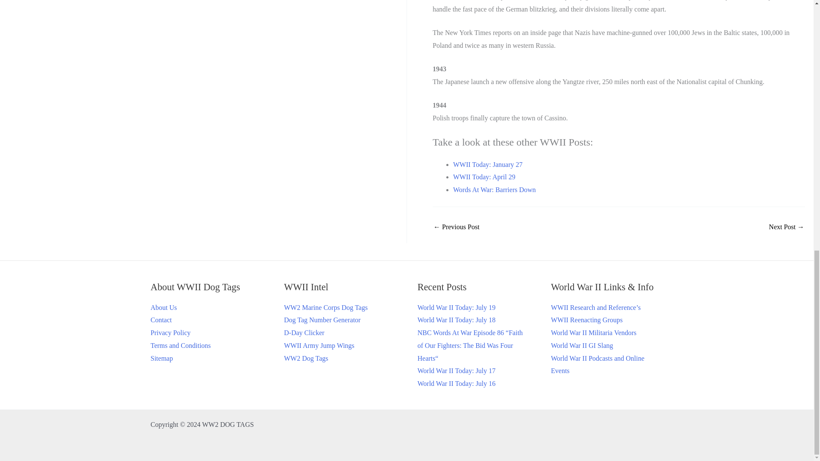 Image resolution: width=820 pixels, height=461 pixels. What do you see at coordinates (457, 227) in the screenshot?
I see `World War II Today: May 17` at bounding box center [457, 227].